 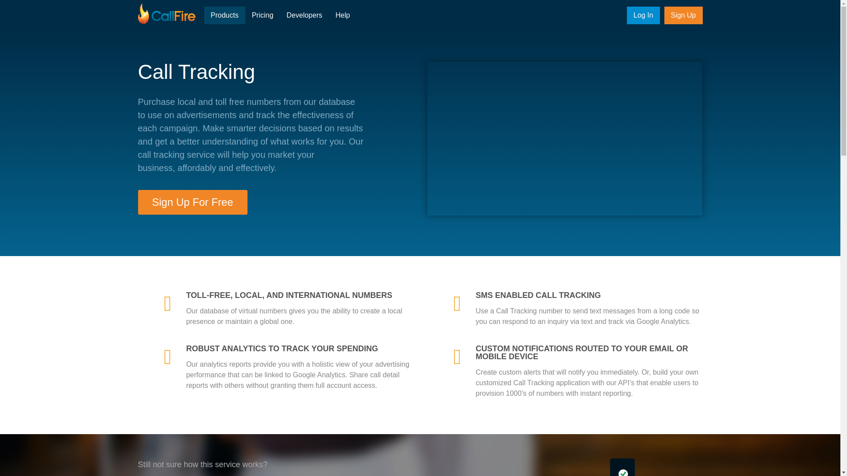 What do you see at coordinates (683, 15) in the screenshot?
I see `Join the Club` at bounding box center [683, 15].